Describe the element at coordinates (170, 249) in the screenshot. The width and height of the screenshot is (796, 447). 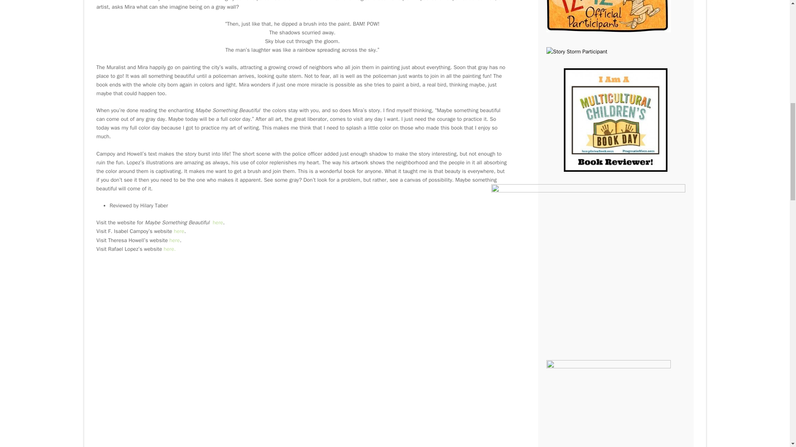
I see `here.` at that location.